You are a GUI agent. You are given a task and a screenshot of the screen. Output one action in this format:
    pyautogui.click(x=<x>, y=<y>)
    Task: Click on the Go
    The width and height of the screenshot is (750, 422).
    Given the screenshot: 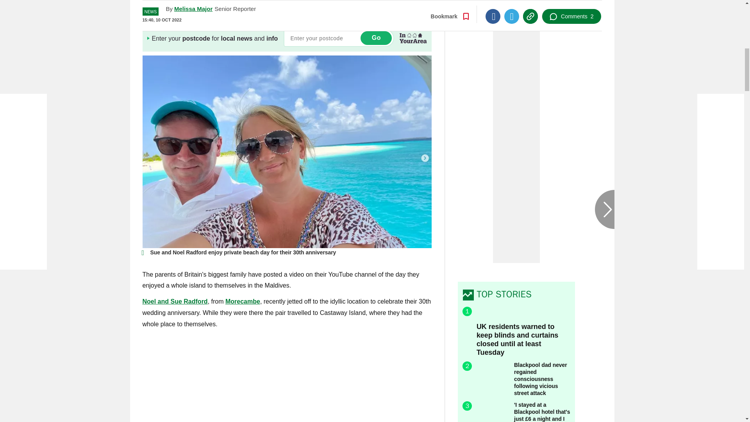 What is the action you would take?
    pyautogui.click(x=376, y=38)
    